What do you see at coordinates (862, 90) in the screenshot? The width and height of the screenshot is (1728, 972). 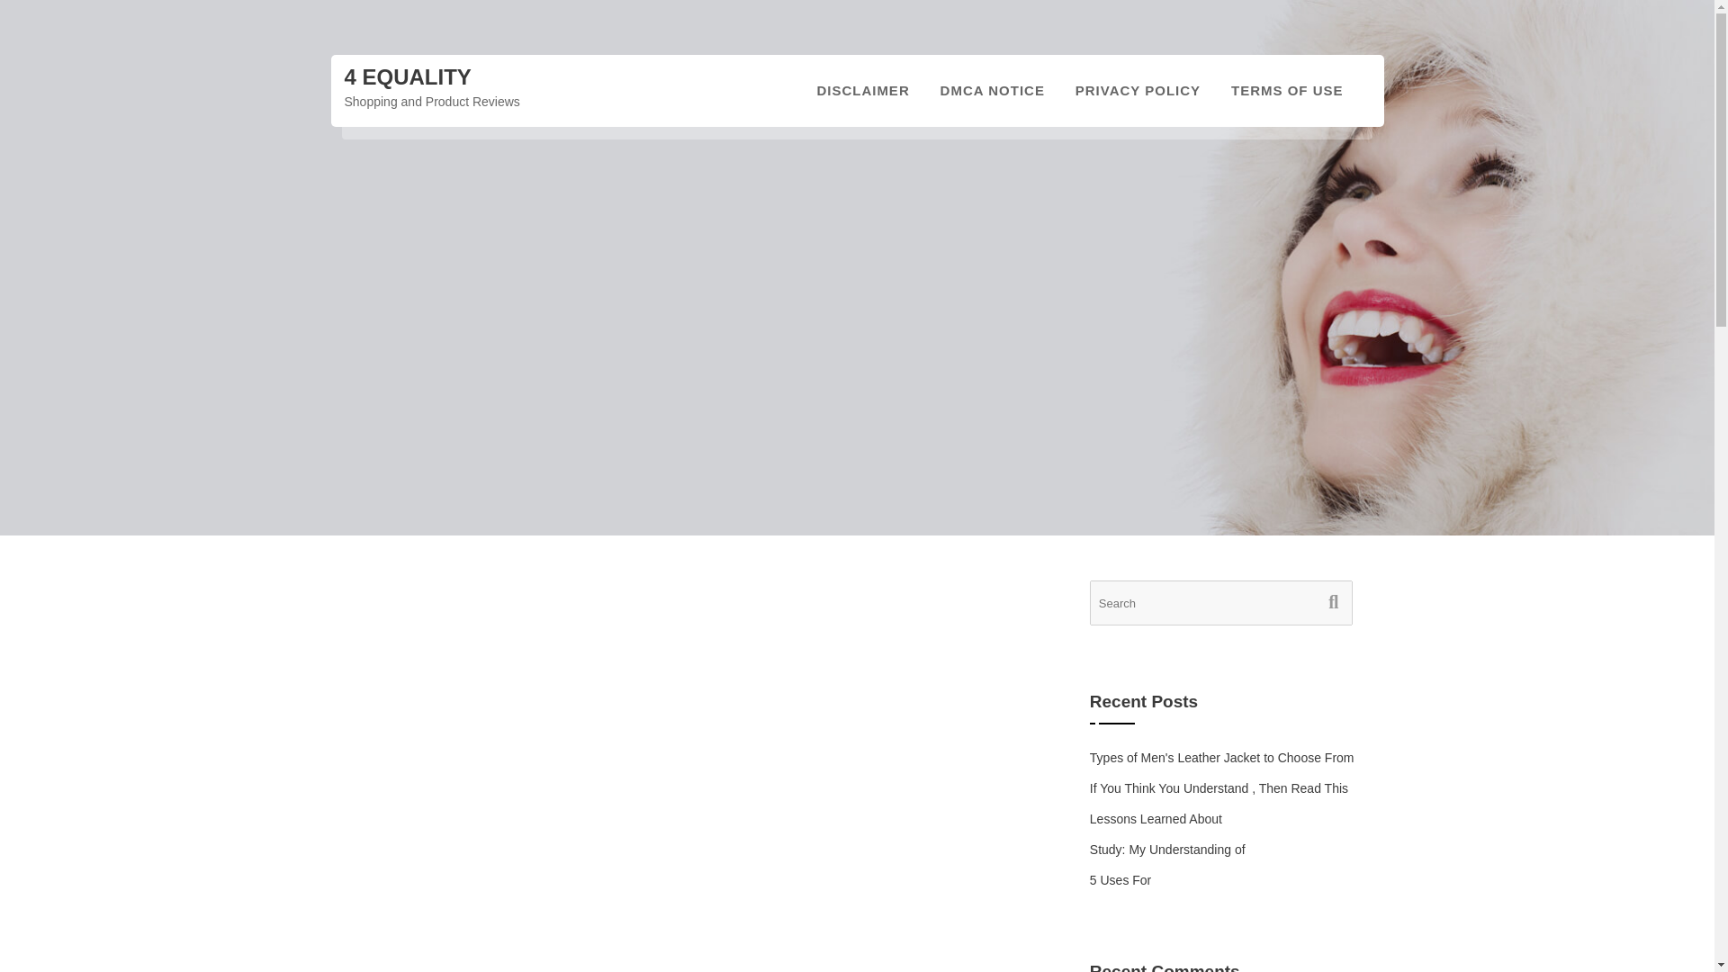 I see `DISCLAIMER` at bounding box center [862, 90].